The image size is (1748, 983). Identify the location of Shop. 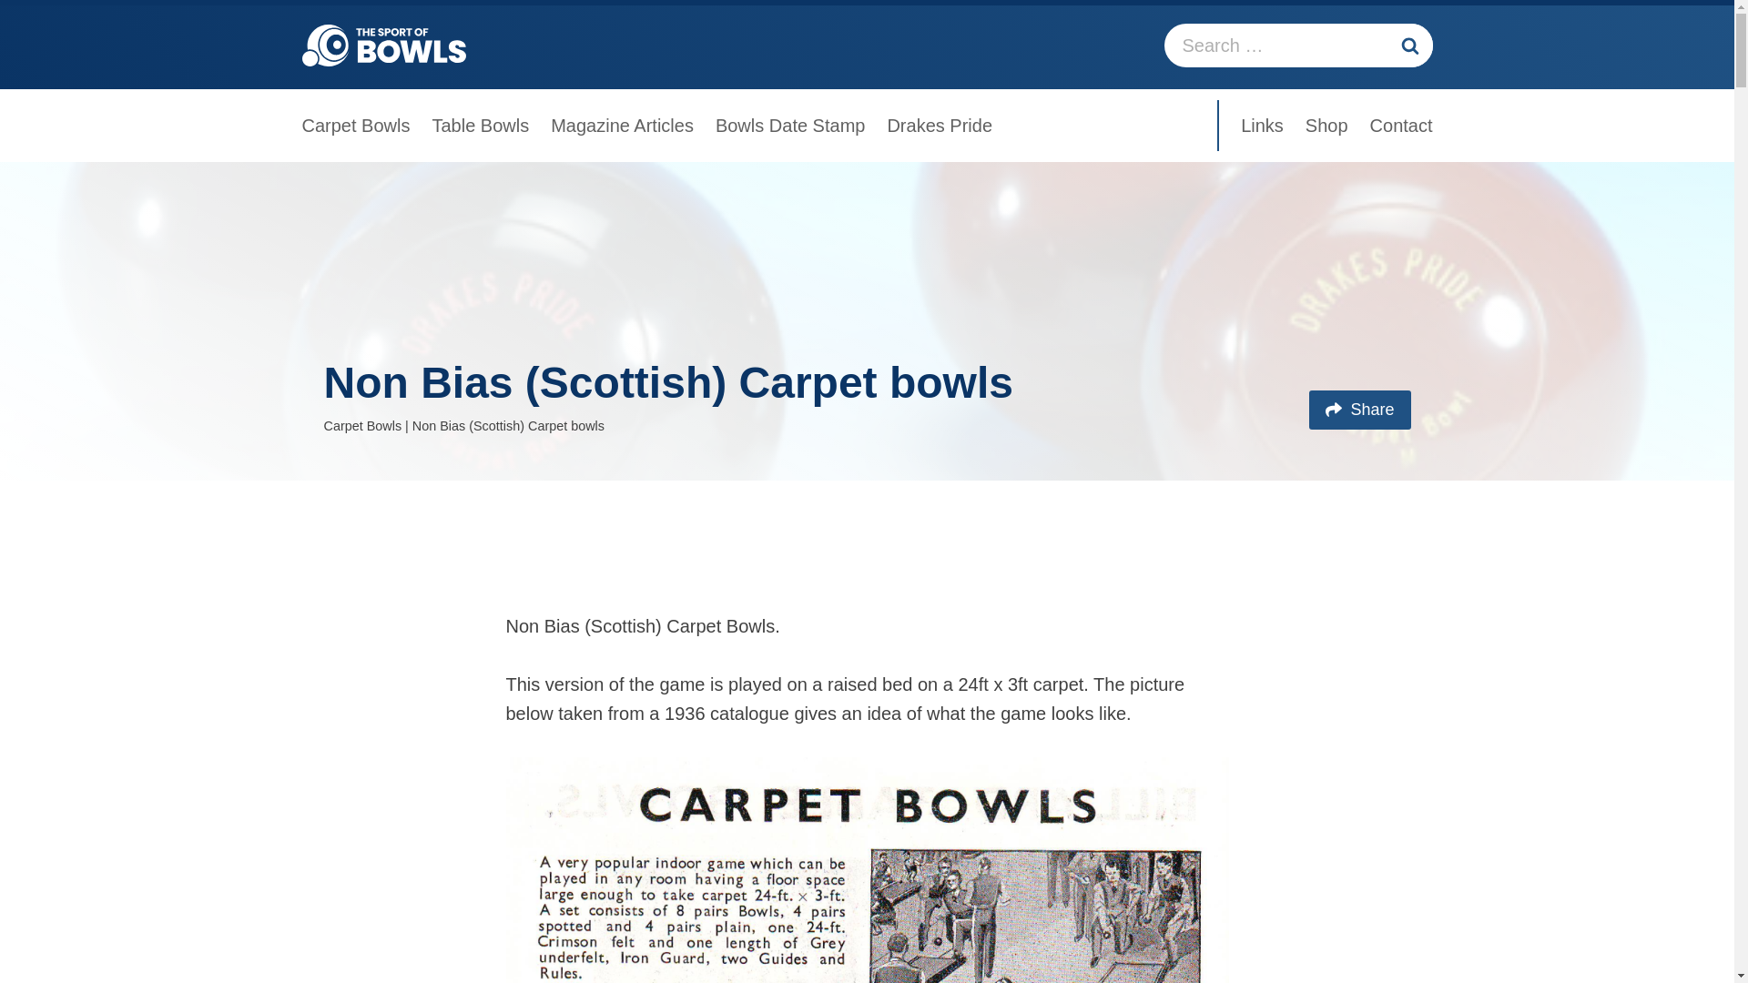
(1327, 126).